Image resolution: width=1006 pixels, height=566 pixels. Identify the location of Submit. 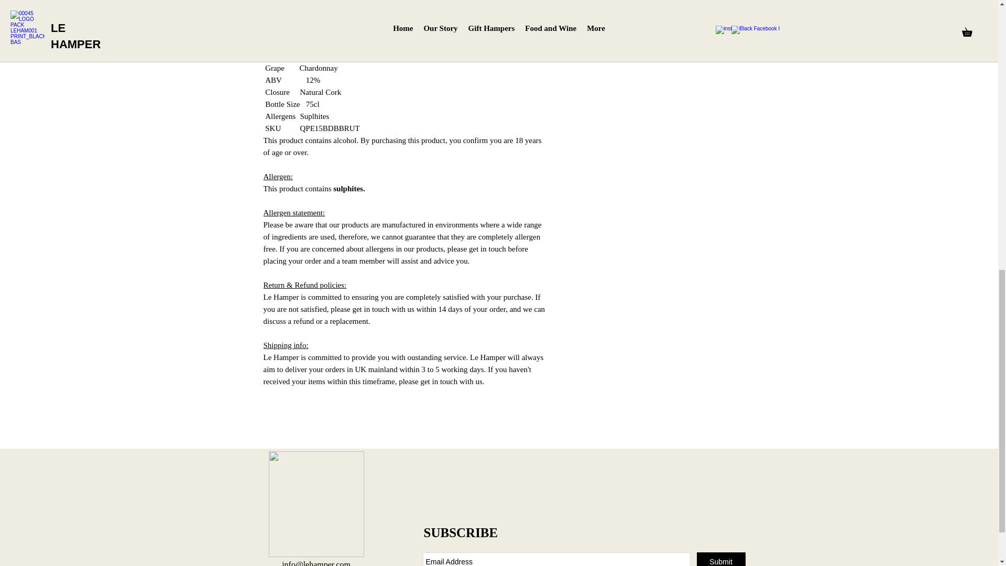
(721, 559).